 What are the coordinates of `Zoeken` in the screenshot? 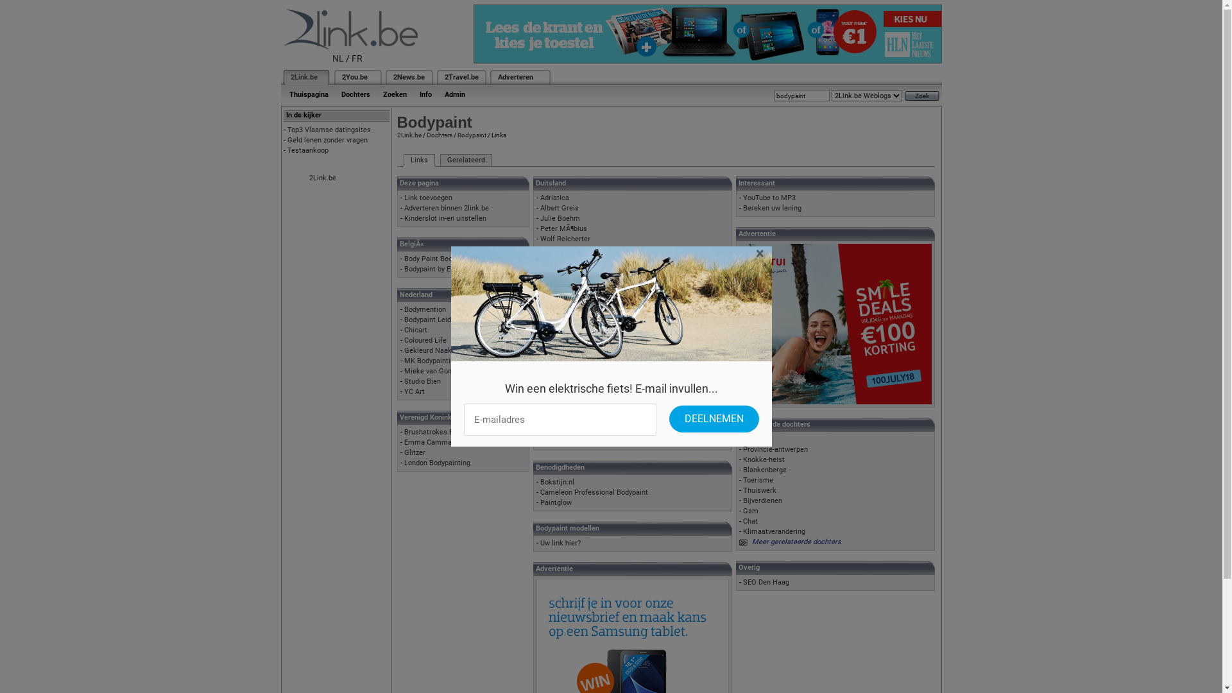 It's located at (394, 95).